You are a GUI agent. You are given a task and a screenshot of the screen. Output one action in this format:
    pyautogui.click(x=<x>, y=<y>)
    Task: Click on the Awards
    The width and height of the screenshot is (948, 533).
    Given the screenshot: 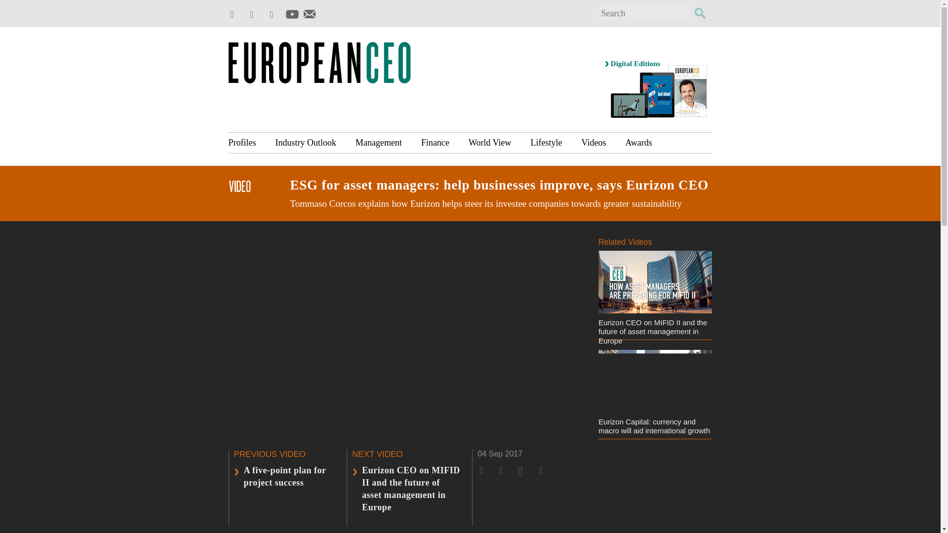 What is the action you would take?
    pyautogui.click(x=638, y=142)
    